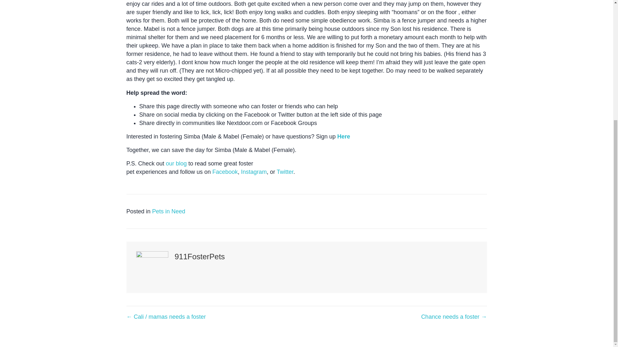  I want to click on our blog, so click(176, 163).